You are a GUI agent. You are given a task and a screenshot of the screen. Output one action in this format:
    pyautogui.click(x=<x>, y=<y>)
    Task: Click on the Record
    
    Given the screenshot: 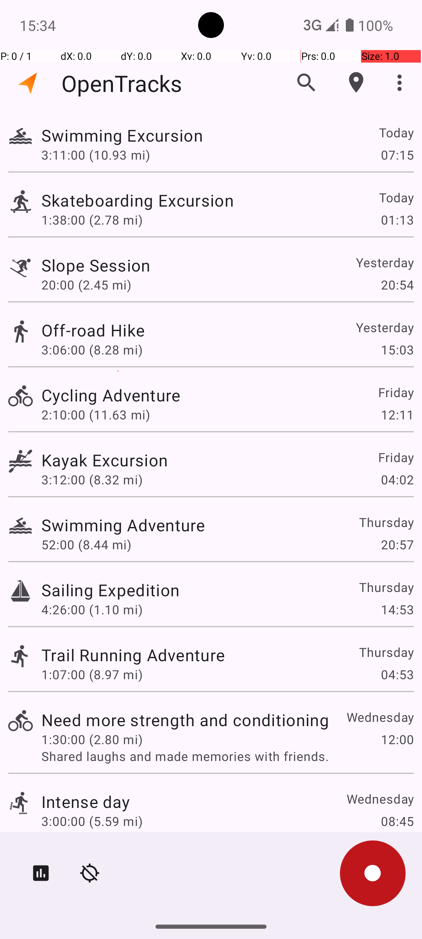 What is the action you would take?
    pyautogui.click(x=373, y=873)
    